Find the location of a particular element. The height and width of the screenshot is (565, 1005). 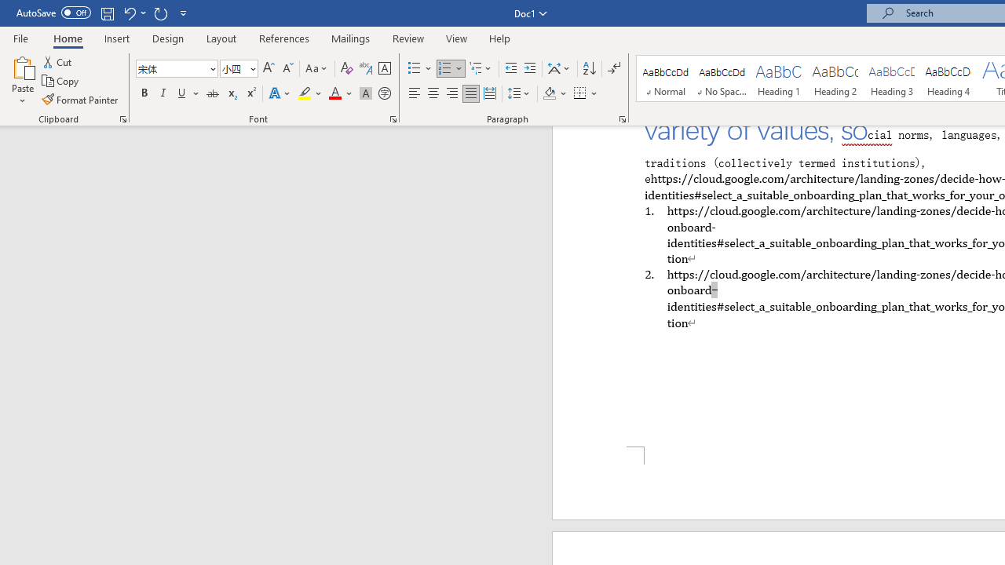

Home is located at coordinates (68, 38).